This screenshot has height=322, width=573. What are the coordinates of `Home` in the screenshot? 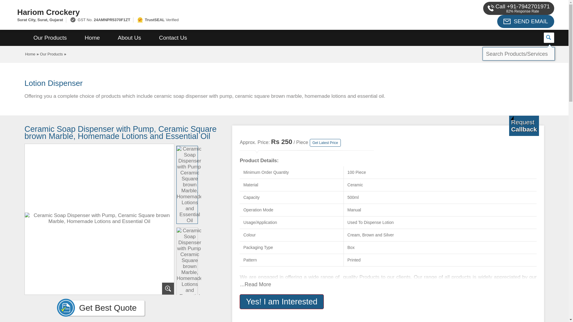 It's located at (92, 38).